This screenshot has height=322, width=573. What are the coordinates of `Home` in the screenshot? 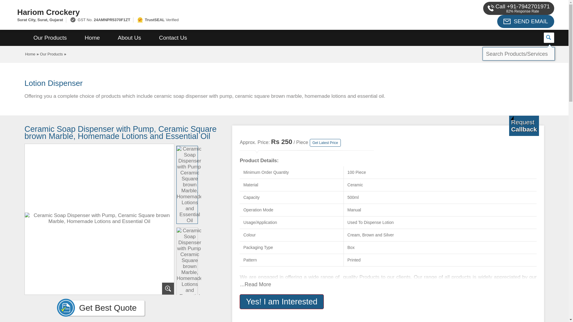 It's located at (92, 38).